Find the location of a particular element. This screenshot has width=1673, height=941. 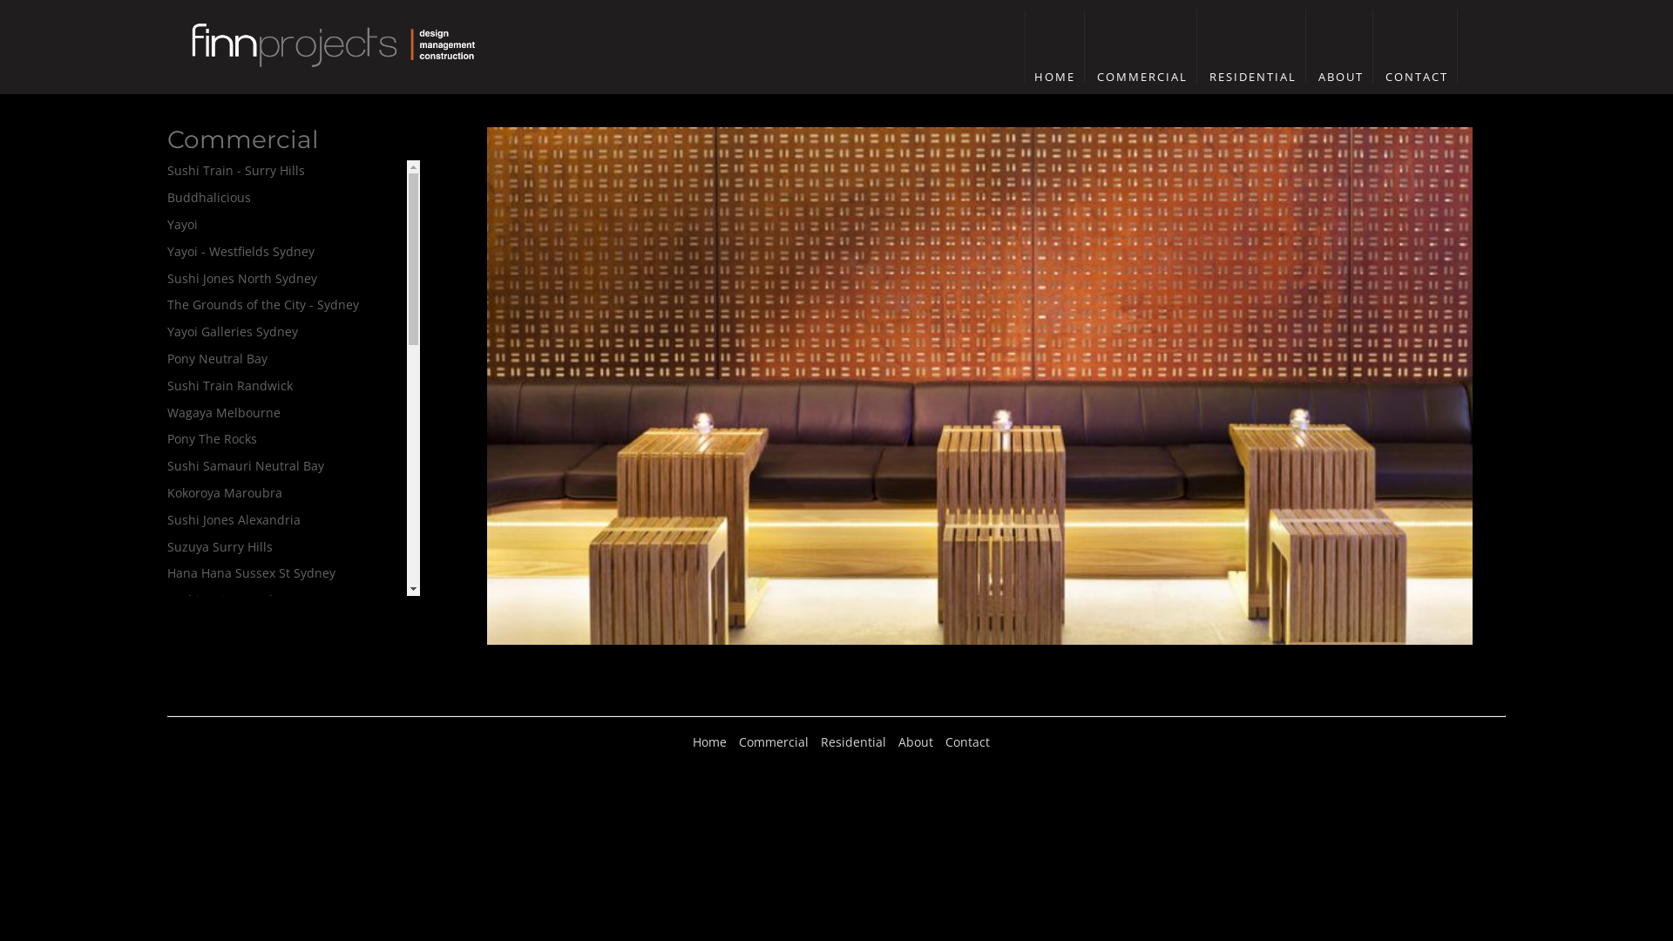

Manpuku Chatswood is located at coordinates (229, 863).